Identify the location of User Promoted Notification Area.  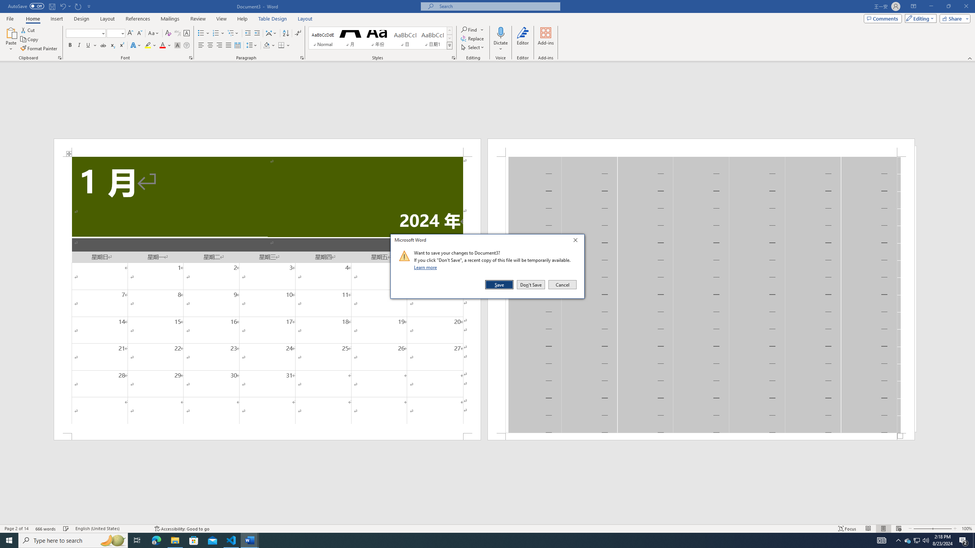
(916, 540).